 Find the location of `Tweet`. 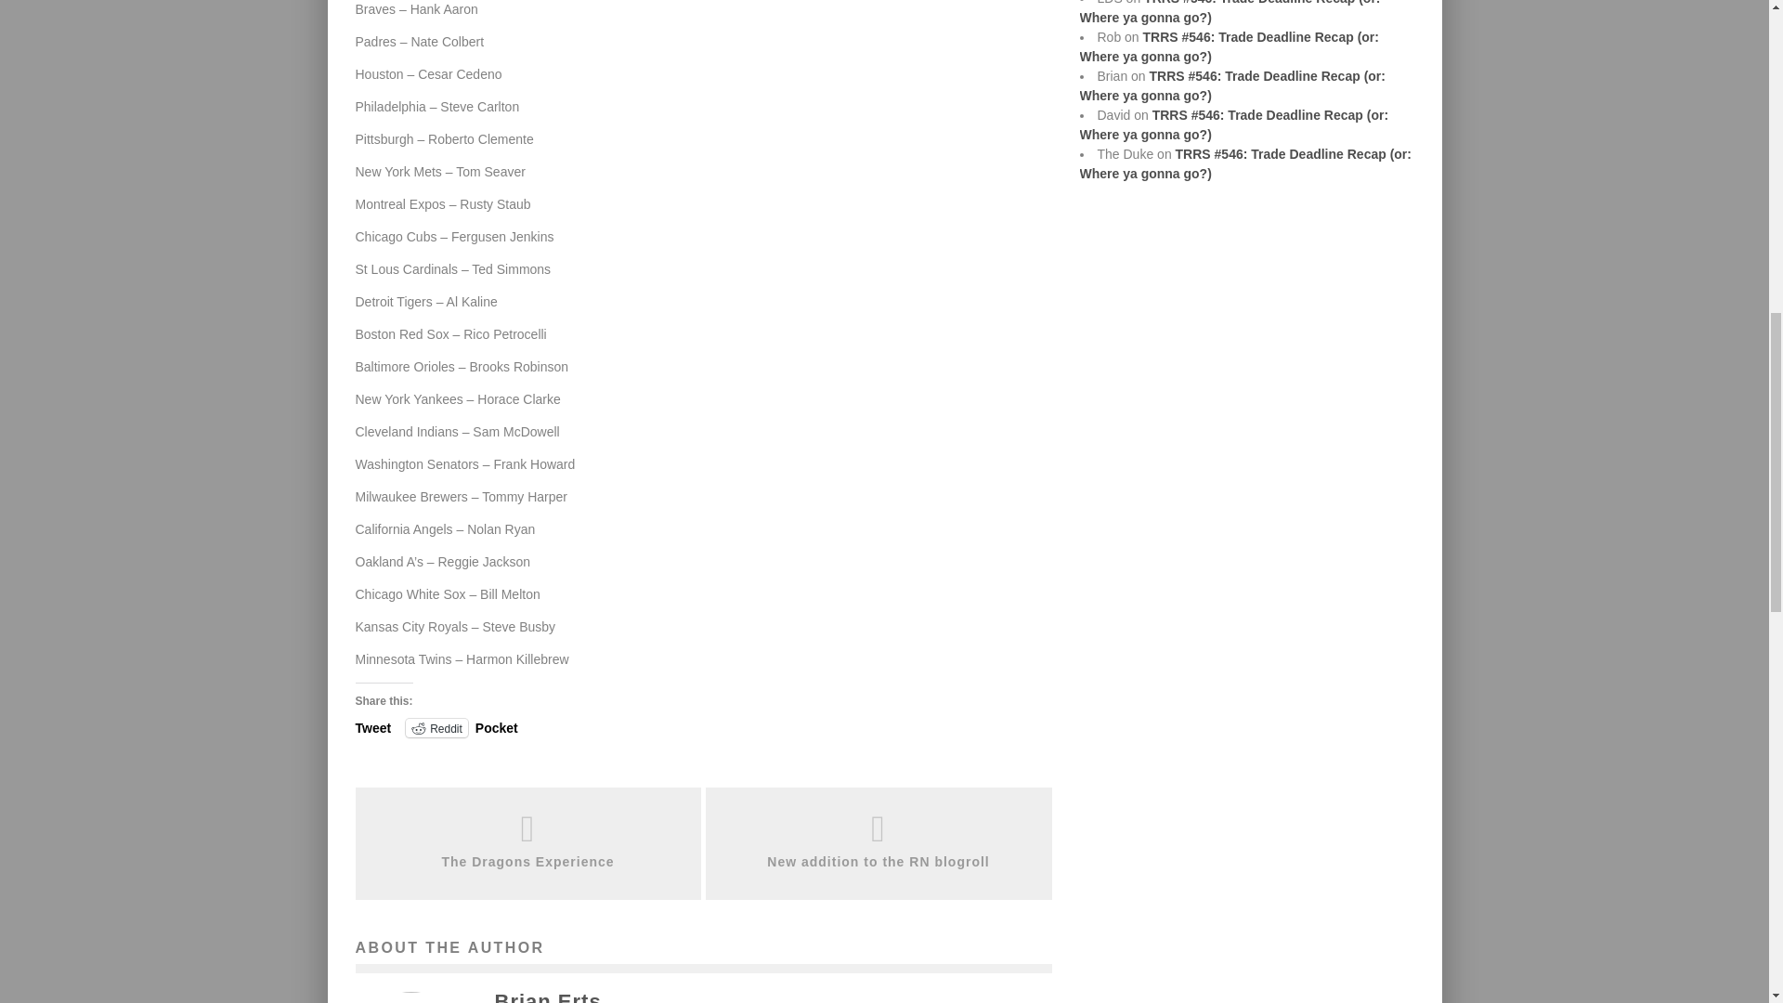

Tweet is located at coordinates (372, 726).